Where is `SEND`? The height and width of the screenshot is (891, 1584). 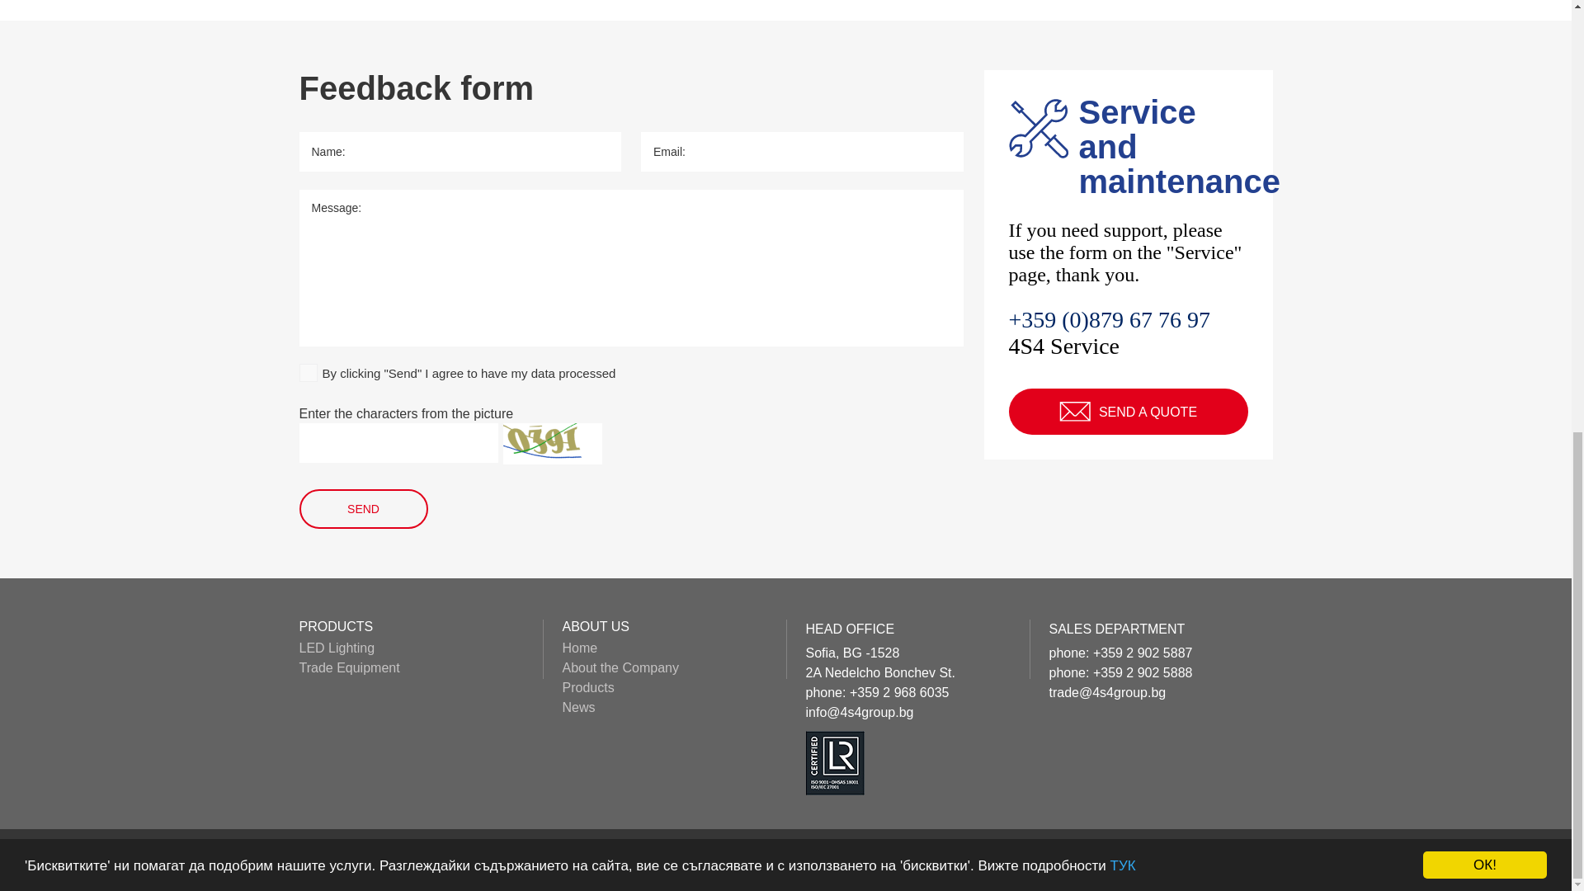 SEND is located at coordinates (363, 508).